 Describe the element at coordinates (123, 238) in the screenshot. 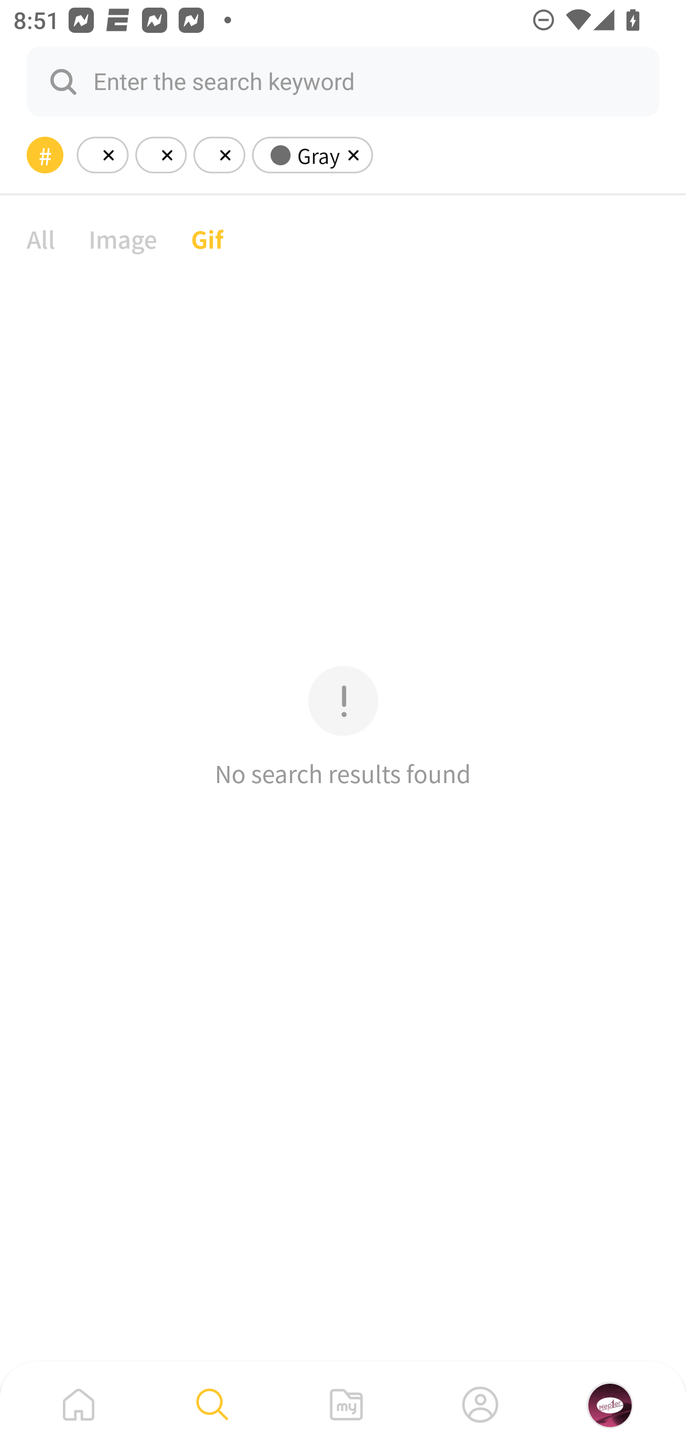

I see `Image` at that location.